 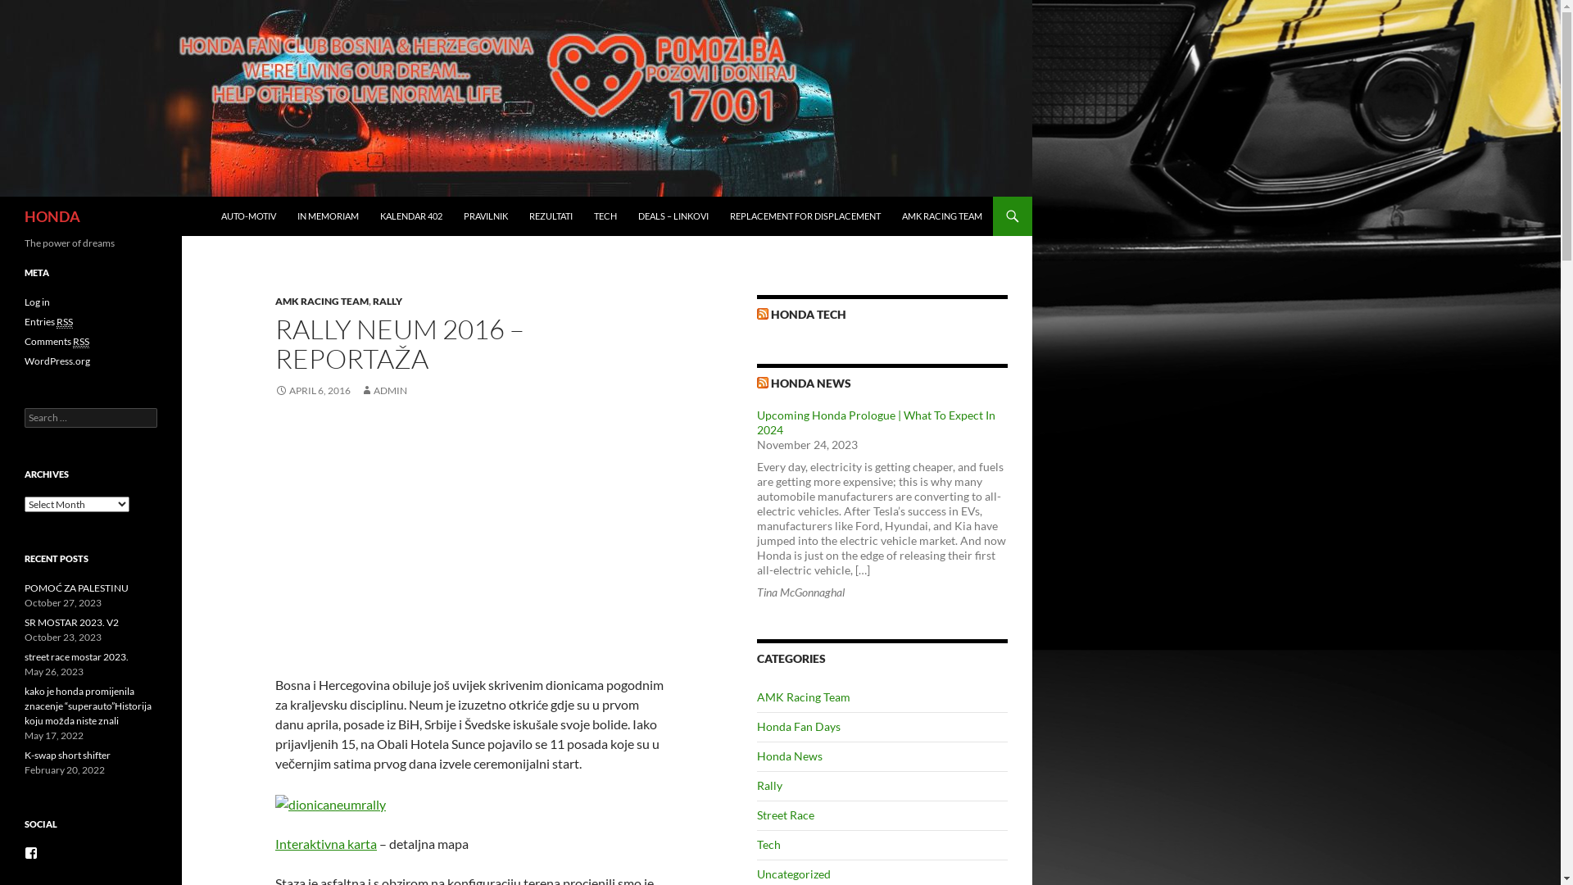 What do you see at coordinates (799, 726) in the screenshot?
I see `Honda Fan Days` at bounding box center [799, 726].